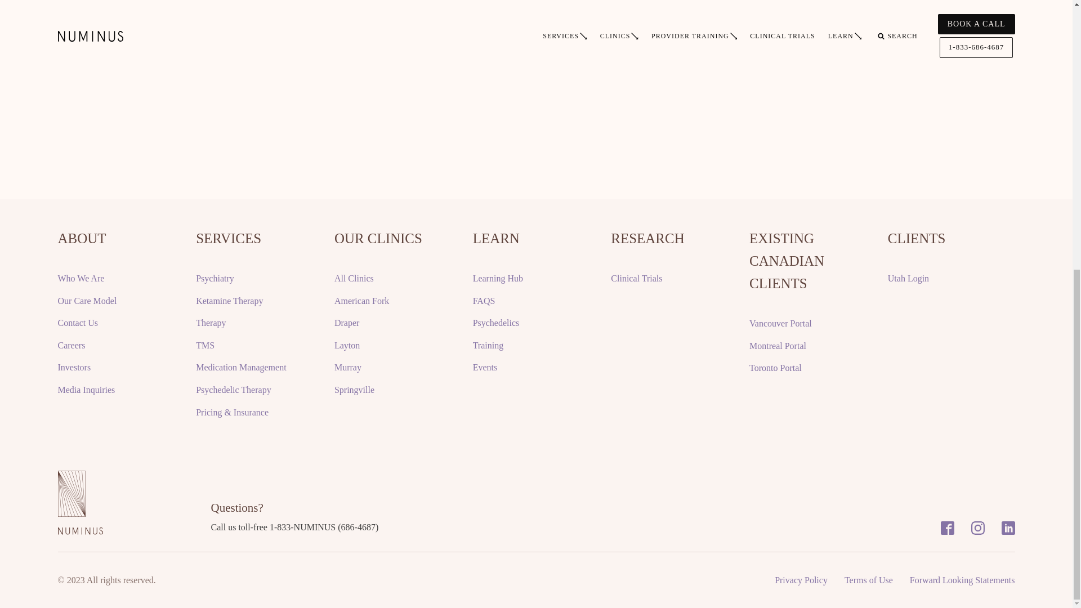 The width and height of the screenshot is (1081, 608). What do you see at coordinates (78, 323) in the screenshot?
I see `Contact Us` at bounding box center [78, 323].